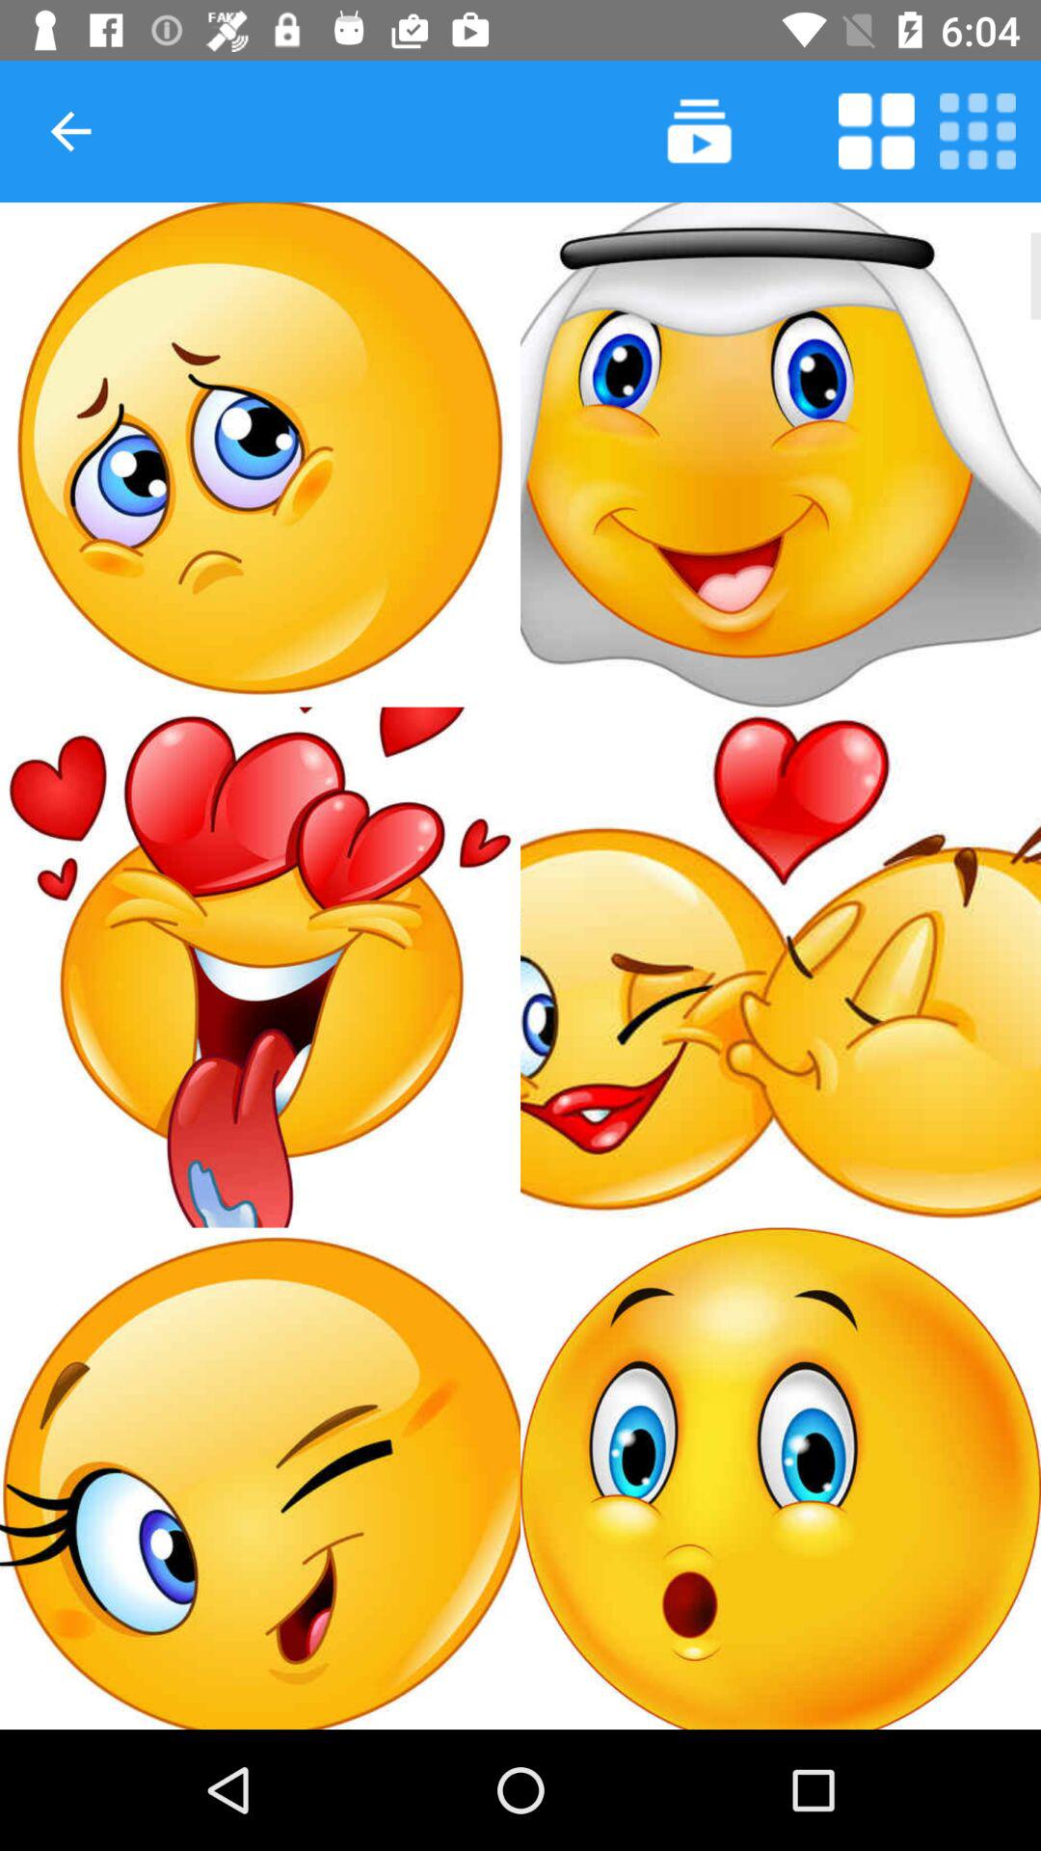  What do you see at coordinates (977, 131) in the screenshot?
I see `choose small sticker display option` at bounding box center [977, 131].